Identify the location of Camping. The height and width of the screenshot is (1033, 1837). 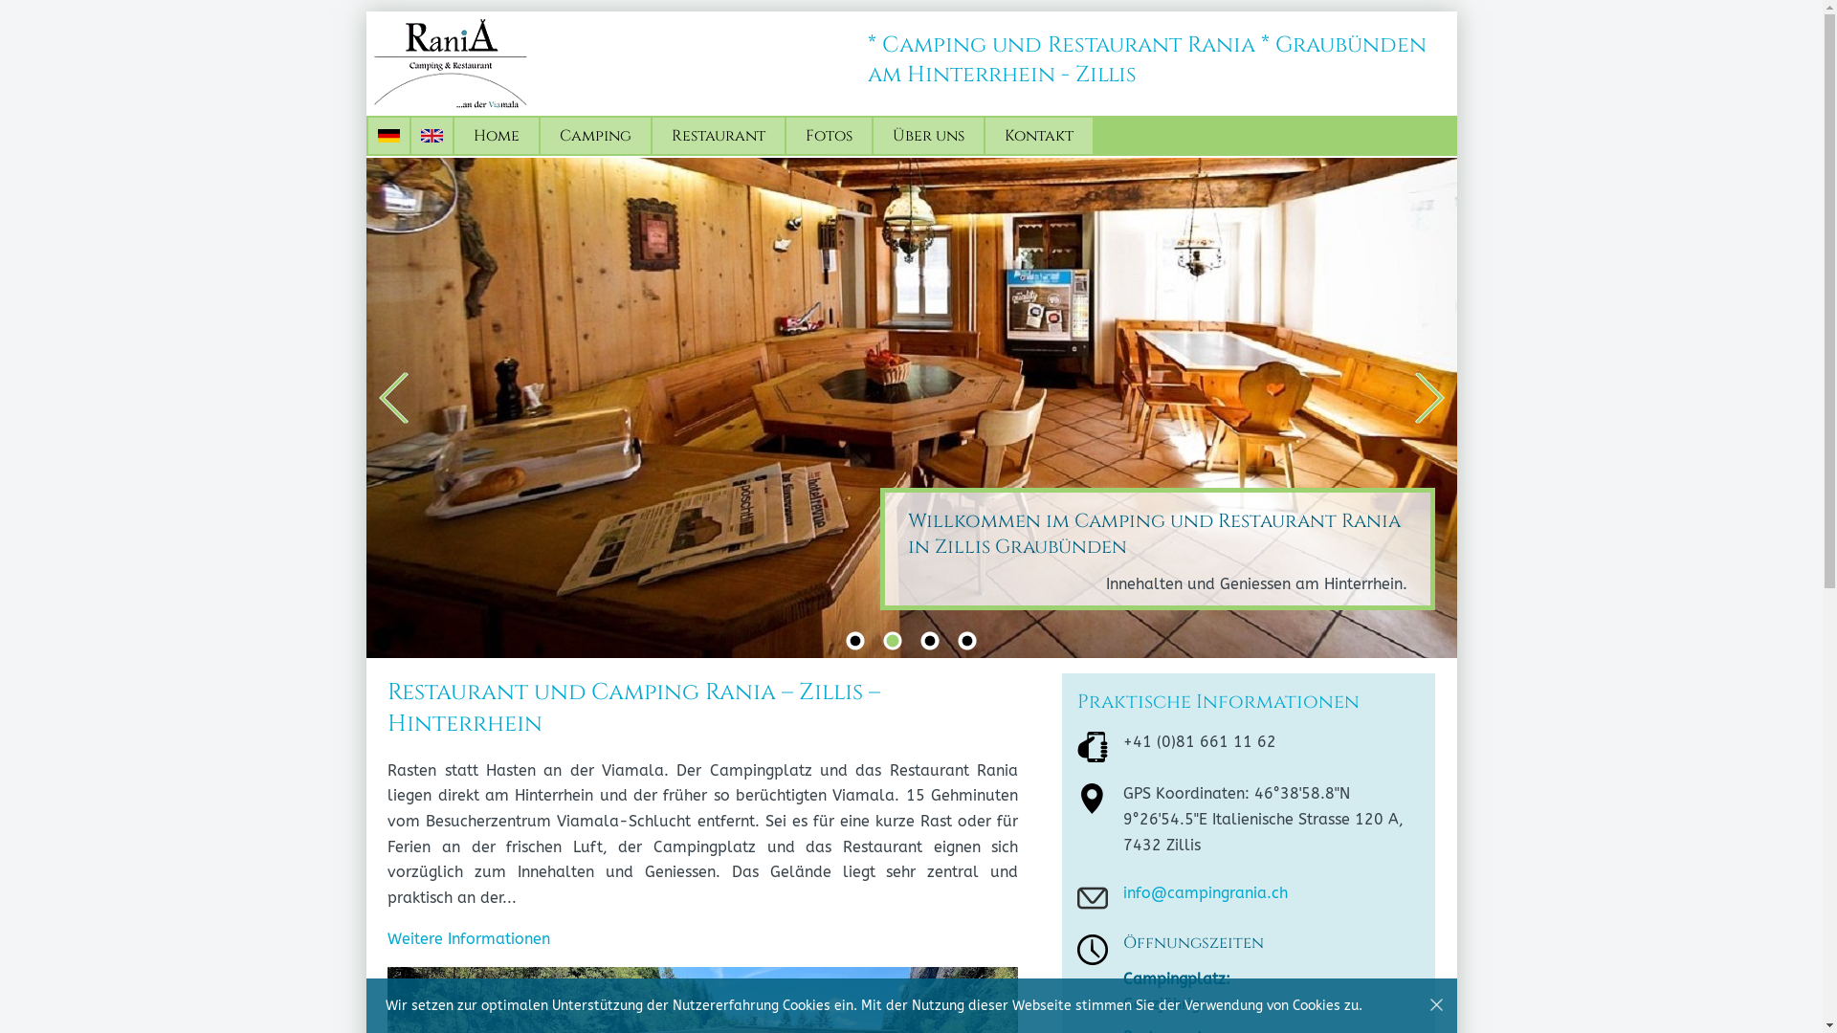
(595, 136).